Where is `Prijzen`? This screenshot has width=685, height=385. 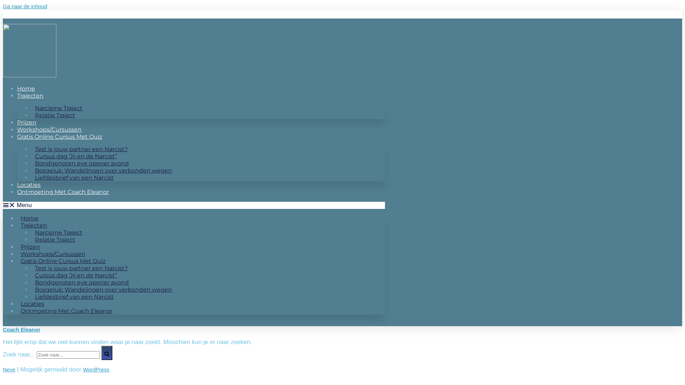 Prijzen is located at coordinates (27, 123).